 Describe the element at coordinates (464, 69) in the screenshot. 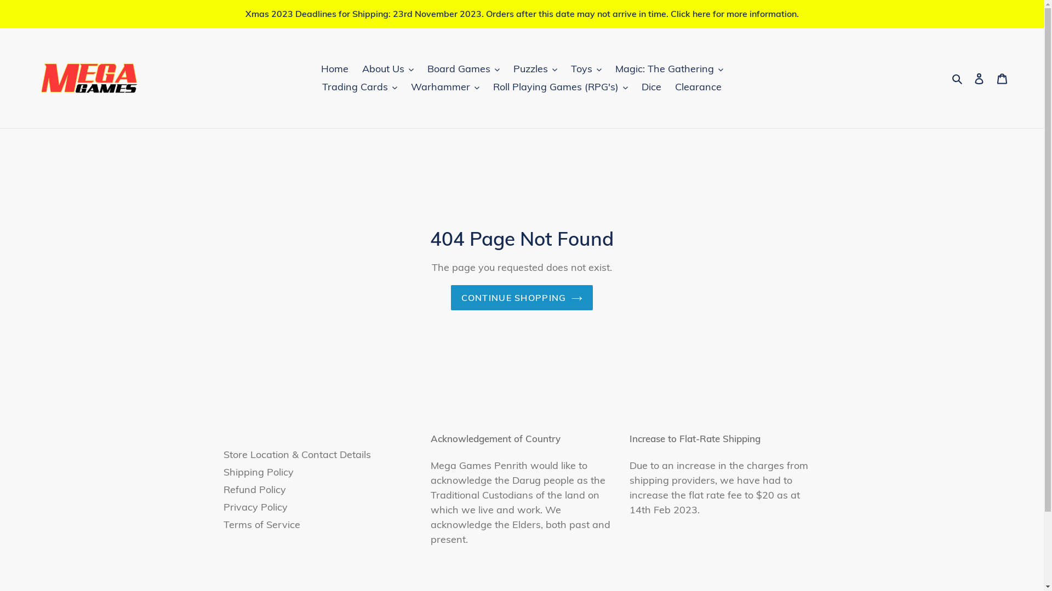

I see `Board Games` at that location.